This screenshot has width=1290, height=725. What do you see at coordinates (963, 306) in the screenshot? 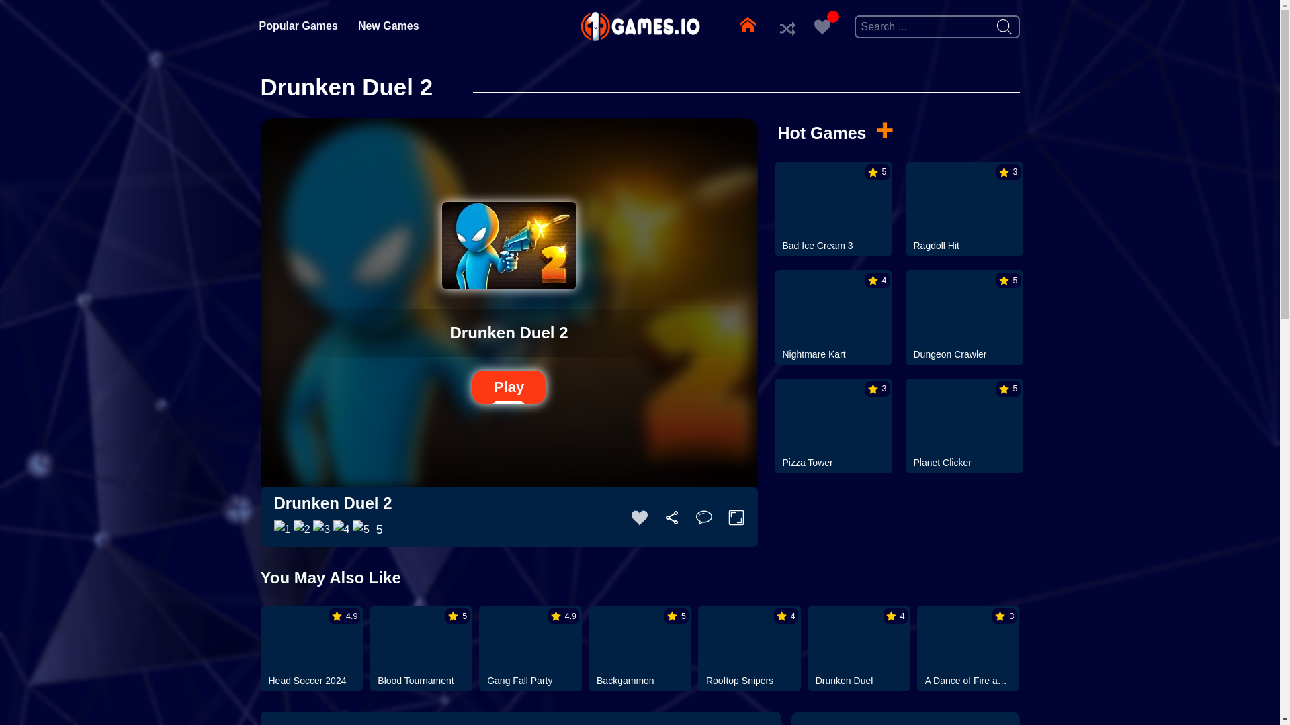
I see `5` at bounding box center [963, 306].